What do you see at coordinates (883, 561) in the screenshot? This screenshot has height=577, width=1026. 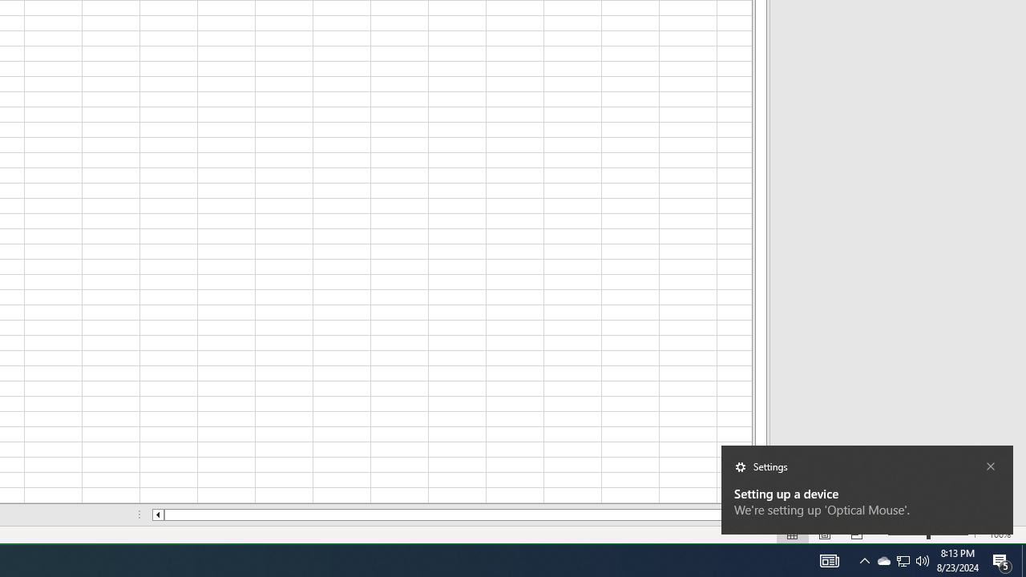 I see `Column left` at bounding box center [883, 561].